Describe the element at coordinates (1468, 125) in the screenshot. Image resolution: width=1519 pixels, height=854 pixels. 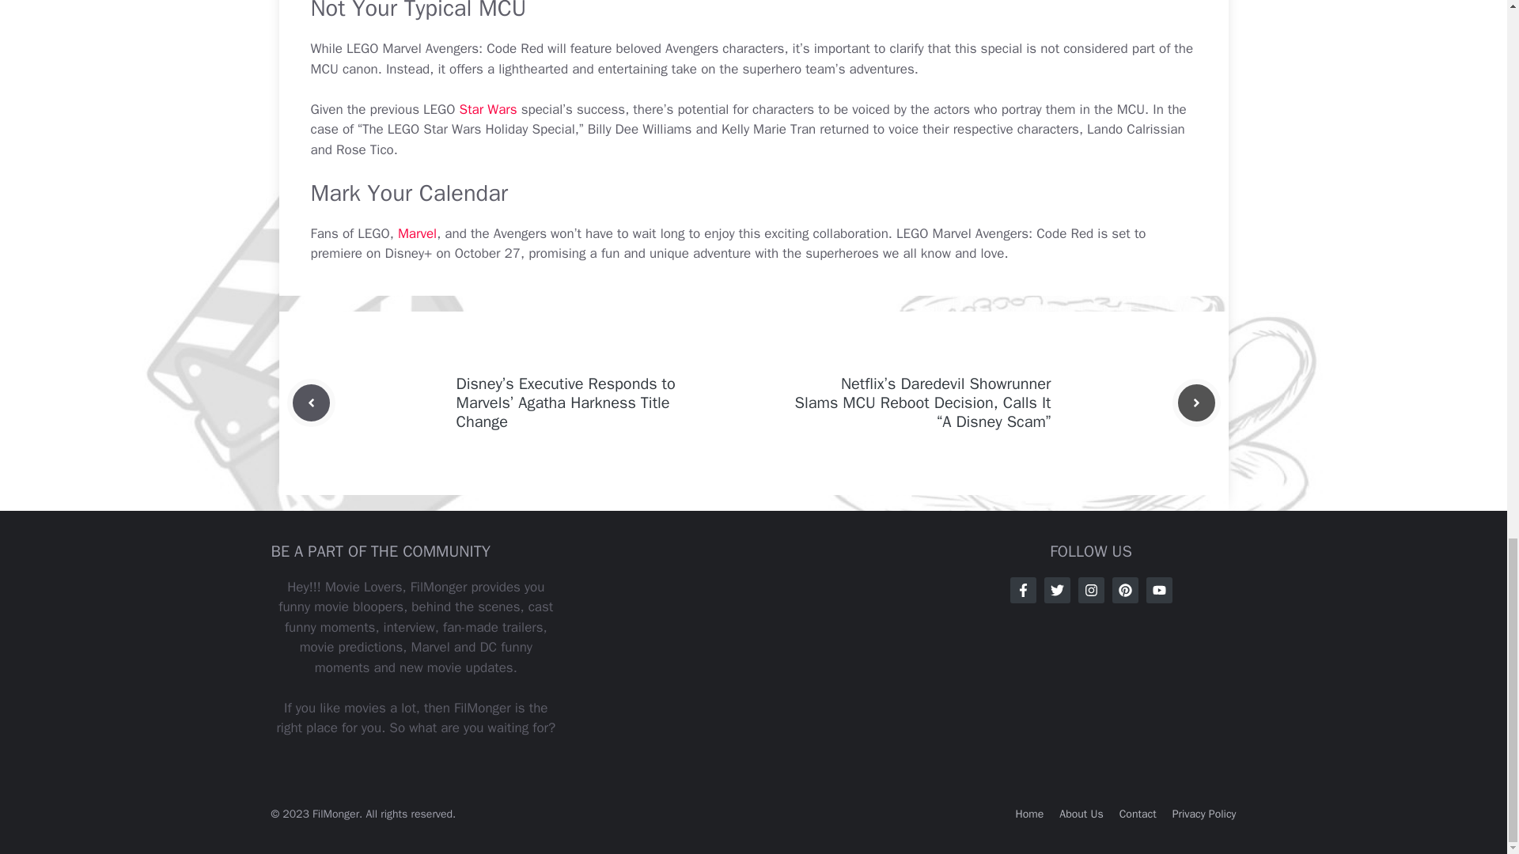
I see `Scroll back to top` at that location.